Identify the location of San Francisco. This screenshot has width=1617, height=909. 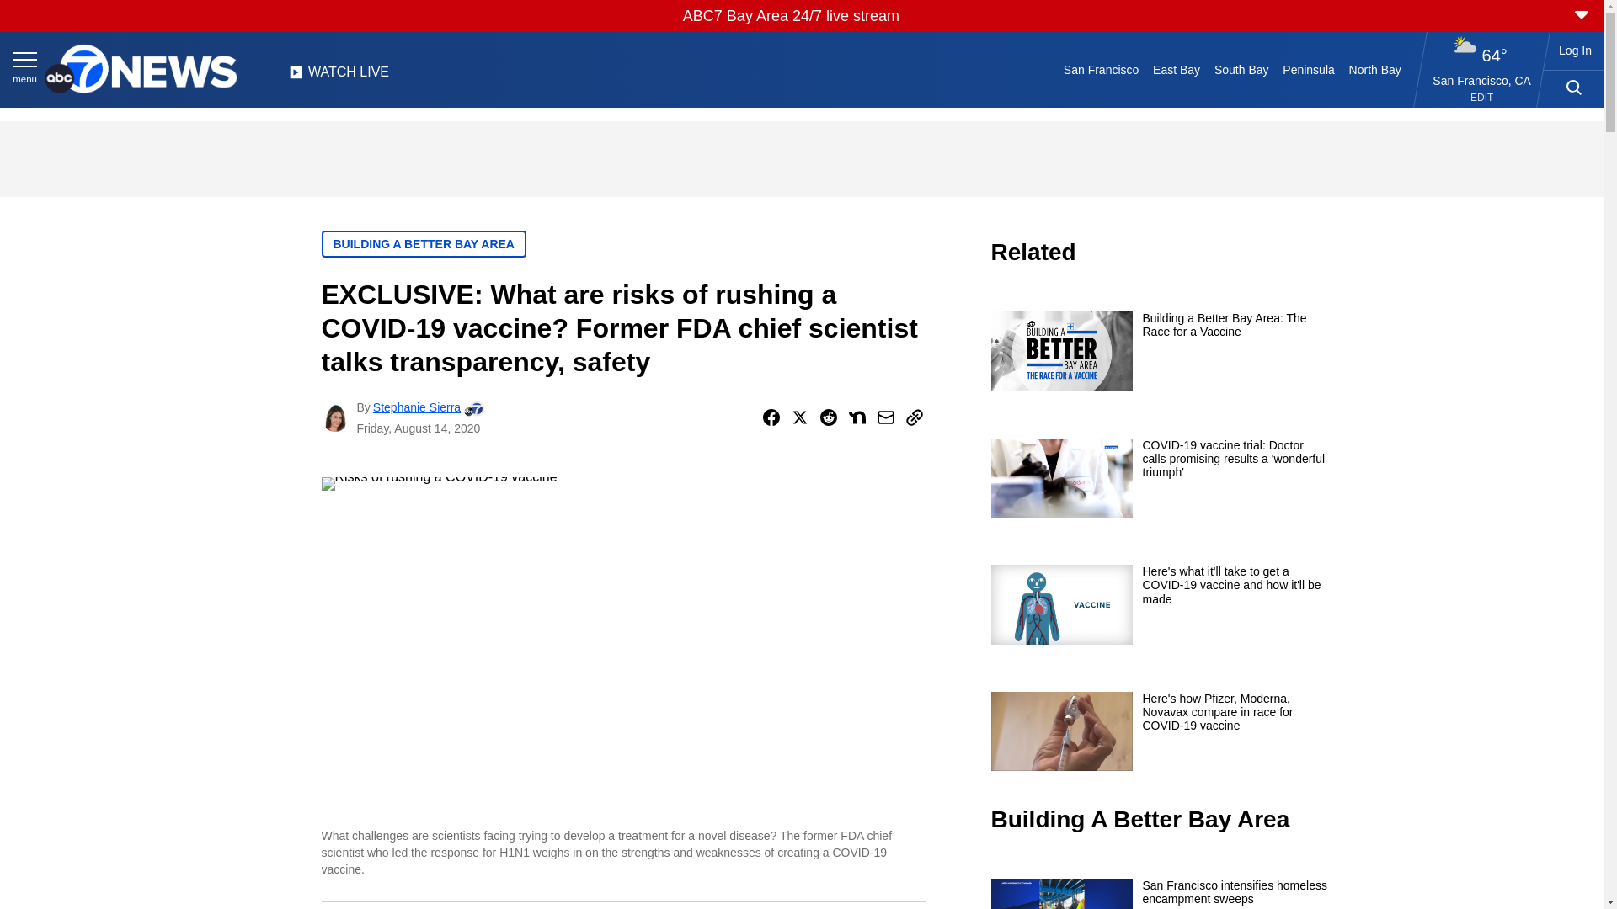
(1100, 69).